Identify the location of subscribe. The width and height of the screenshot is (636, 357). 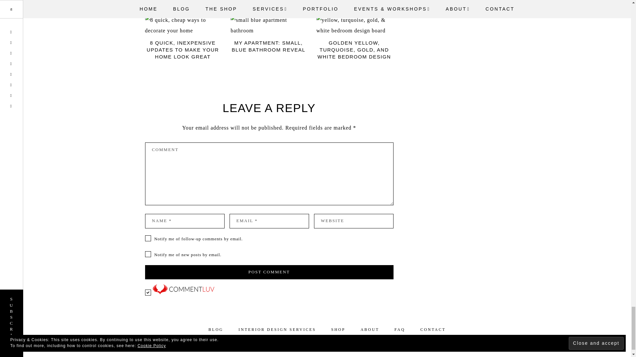
(148, 238).